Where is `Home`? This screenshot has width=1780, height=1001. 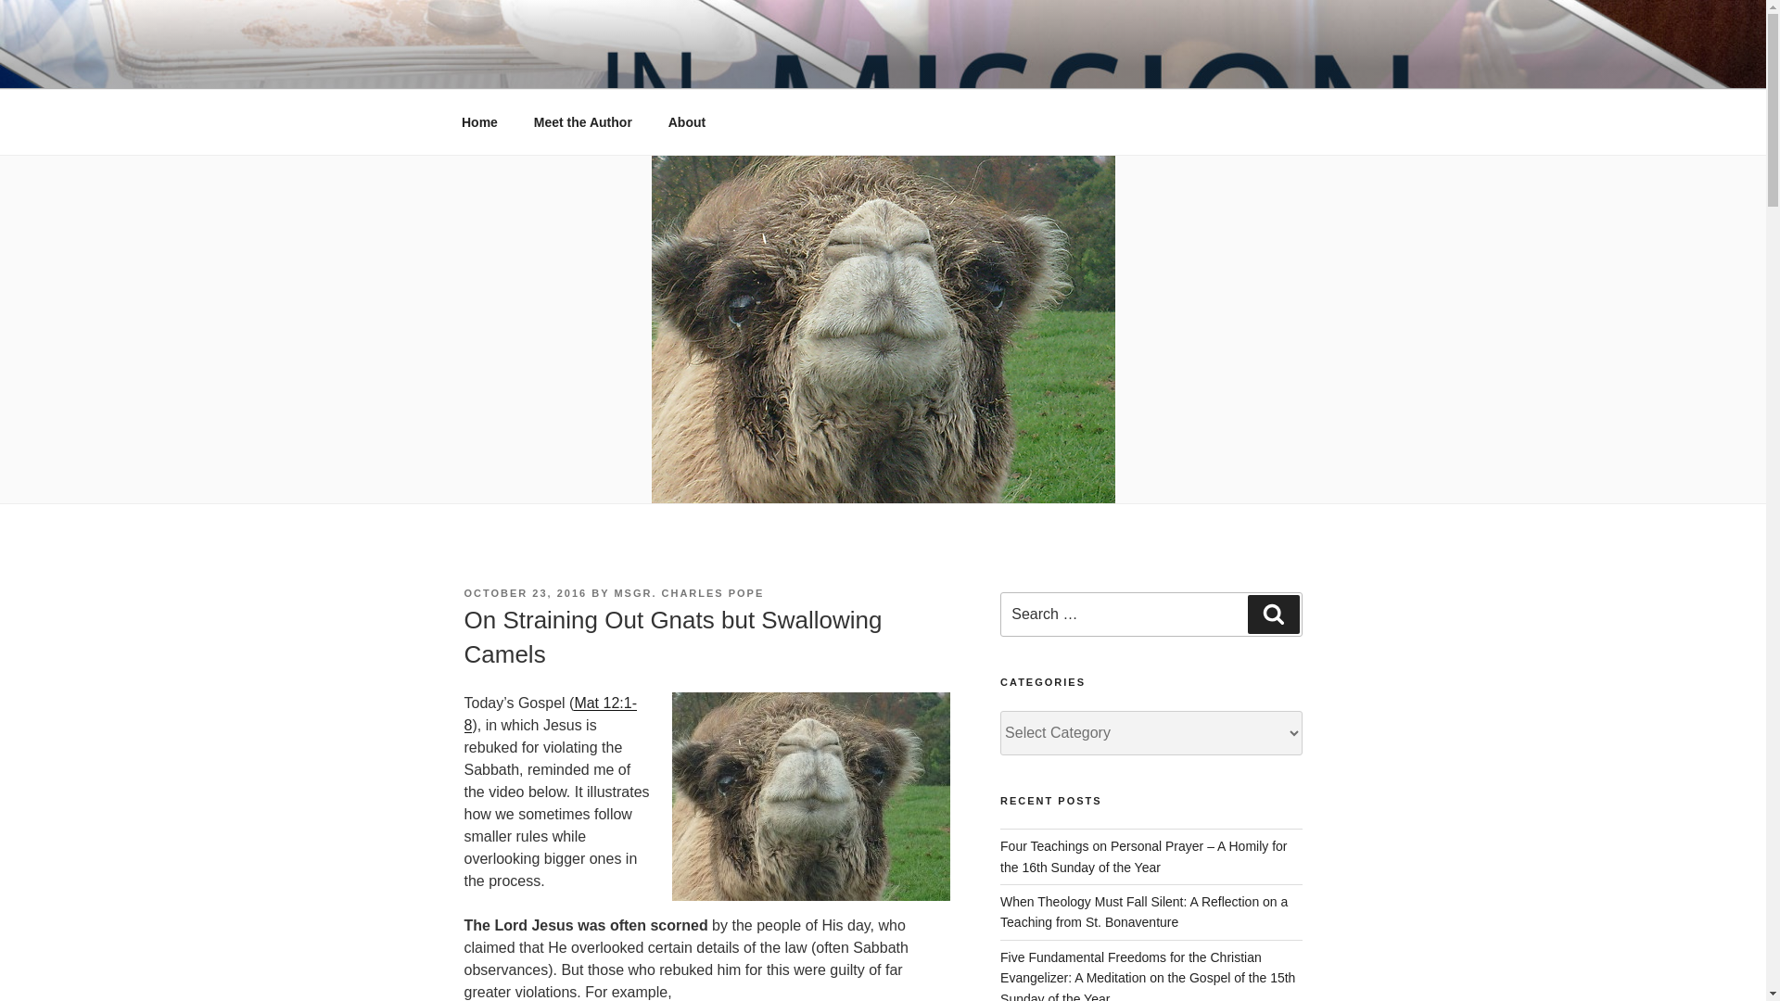 Home is located at coordinates (479, 122).